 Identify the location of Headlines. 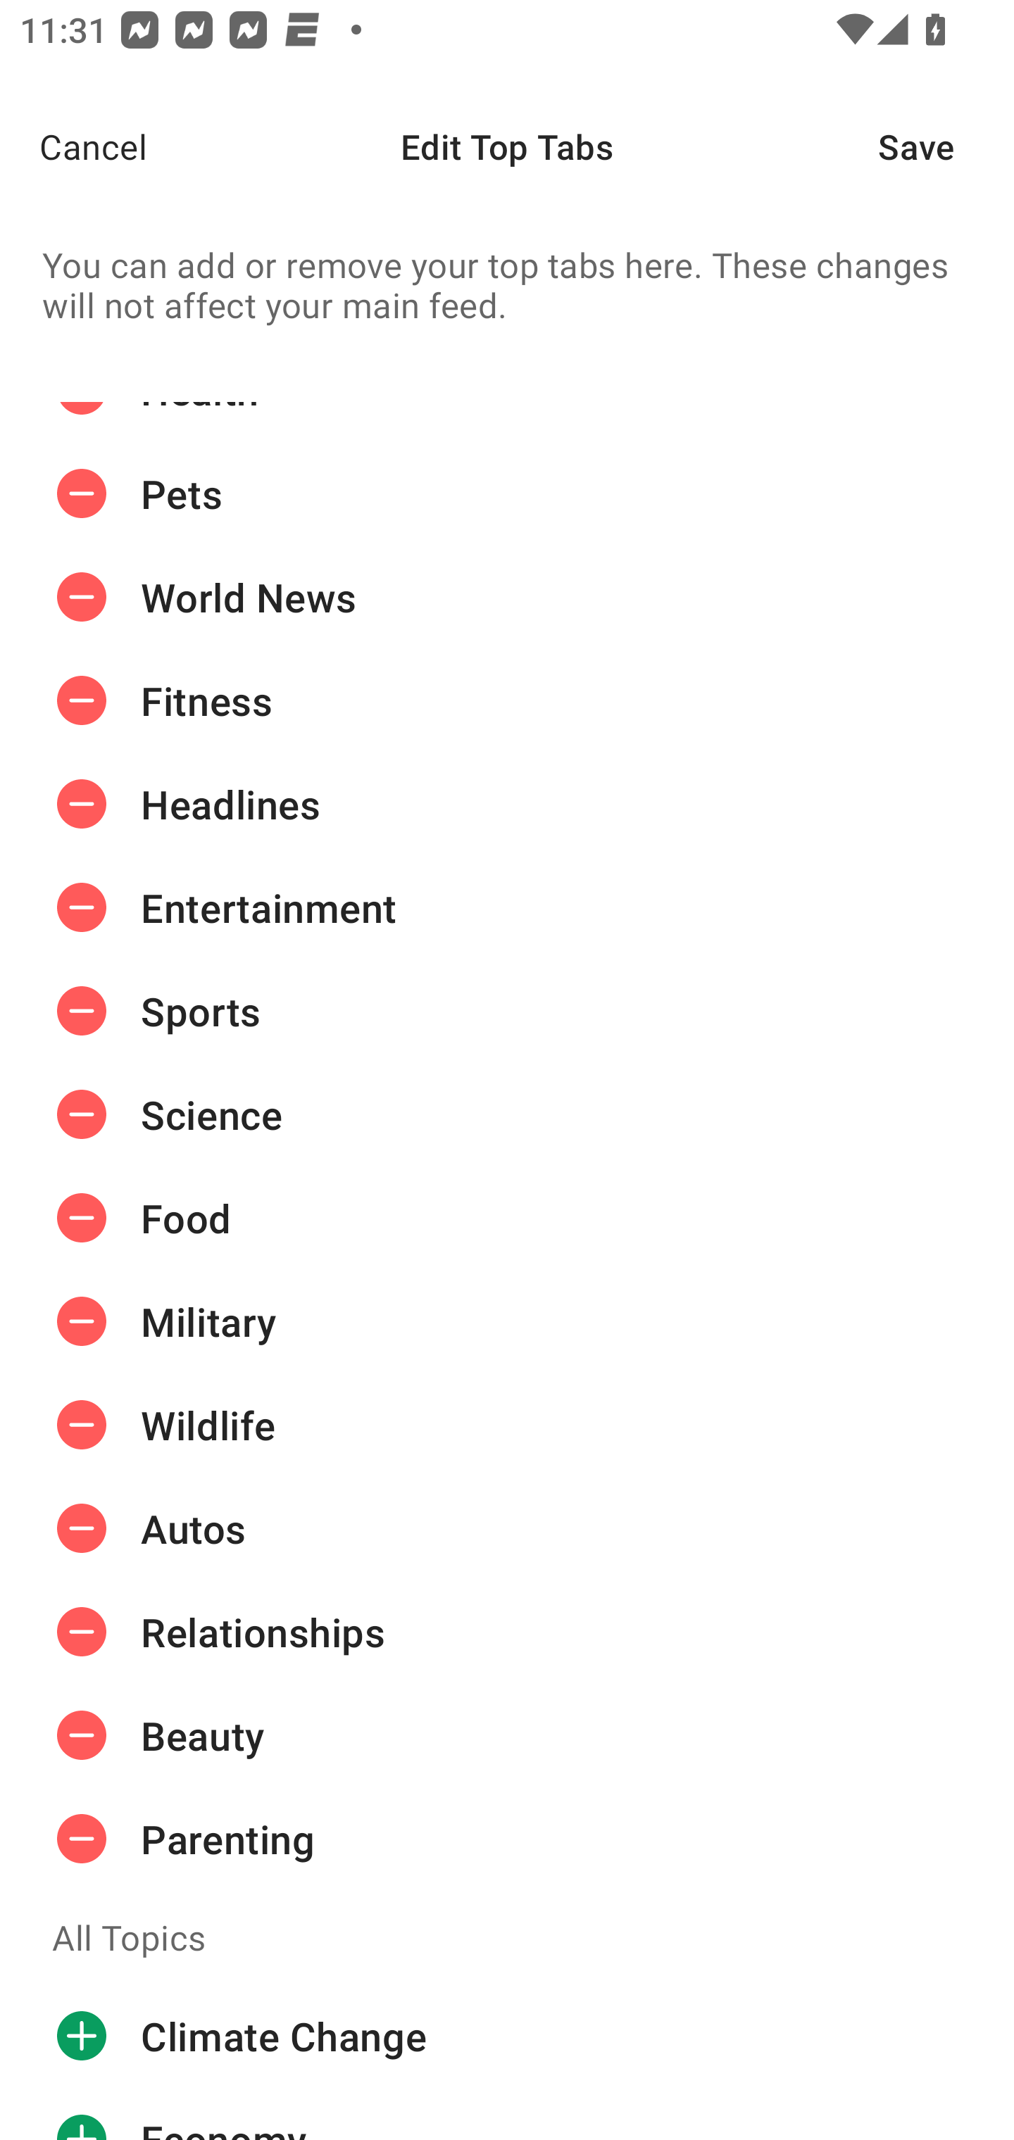
(507, 805).